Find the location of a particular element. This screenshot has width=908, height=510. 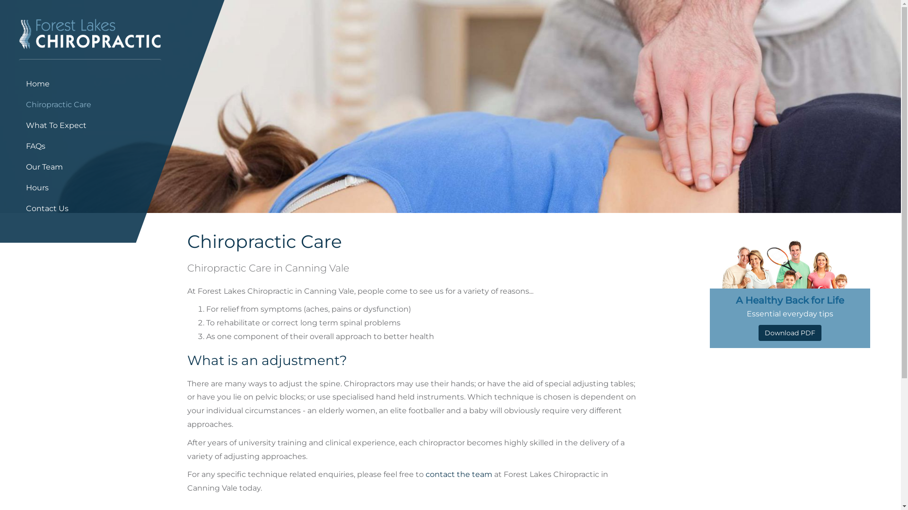

Our Team is located at coordinates (90, 167).